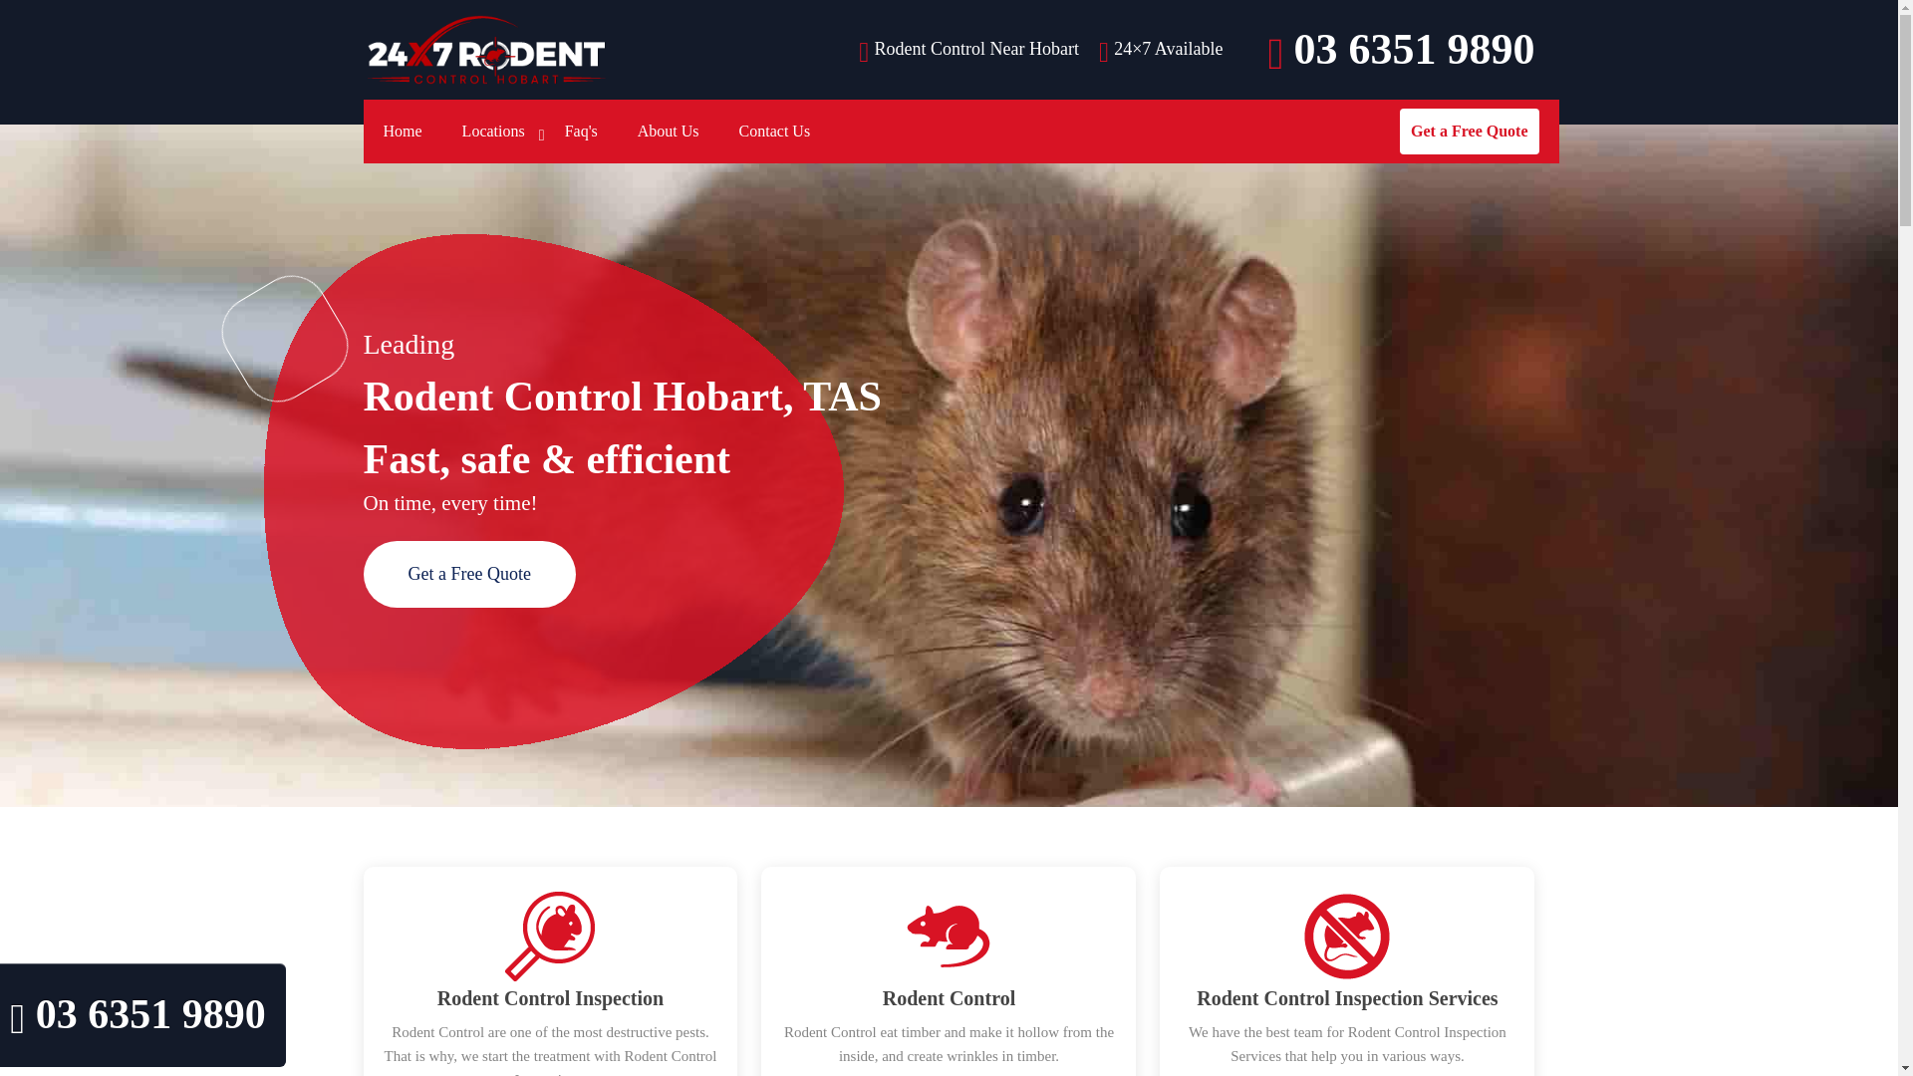 The height and width of the screenshot is (1076, 1913). I want to click on Get a Free Quote, so click(1469, 132).